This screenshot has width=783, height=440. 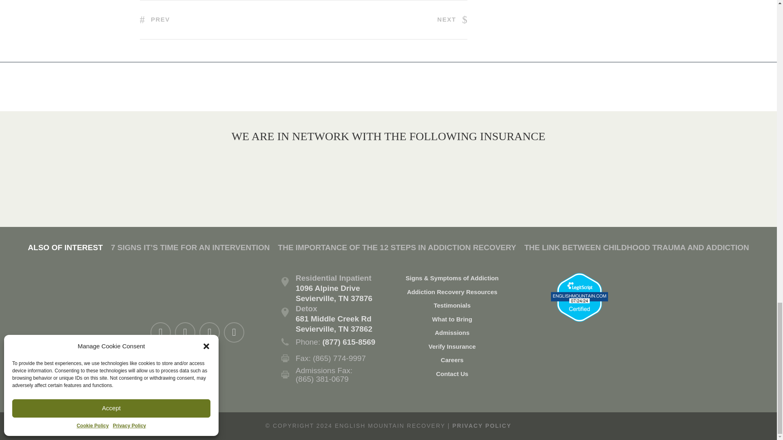 What do you see at coordinates (234, 332) in the screenshot?
I see `instagram` at bounding box center [234, 332].